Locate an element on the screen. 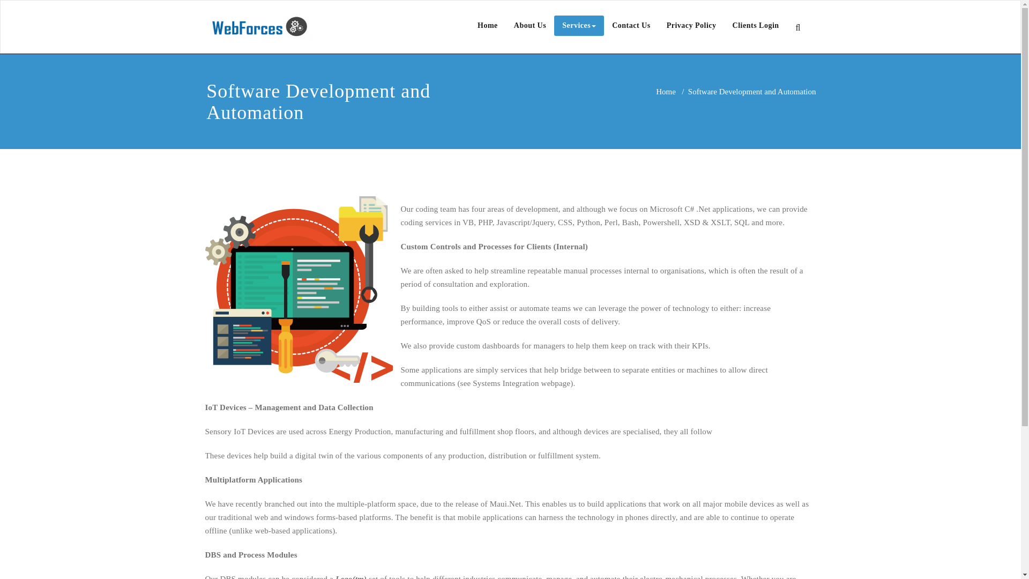  Privacy Policy is located at coordinates (691, 26).